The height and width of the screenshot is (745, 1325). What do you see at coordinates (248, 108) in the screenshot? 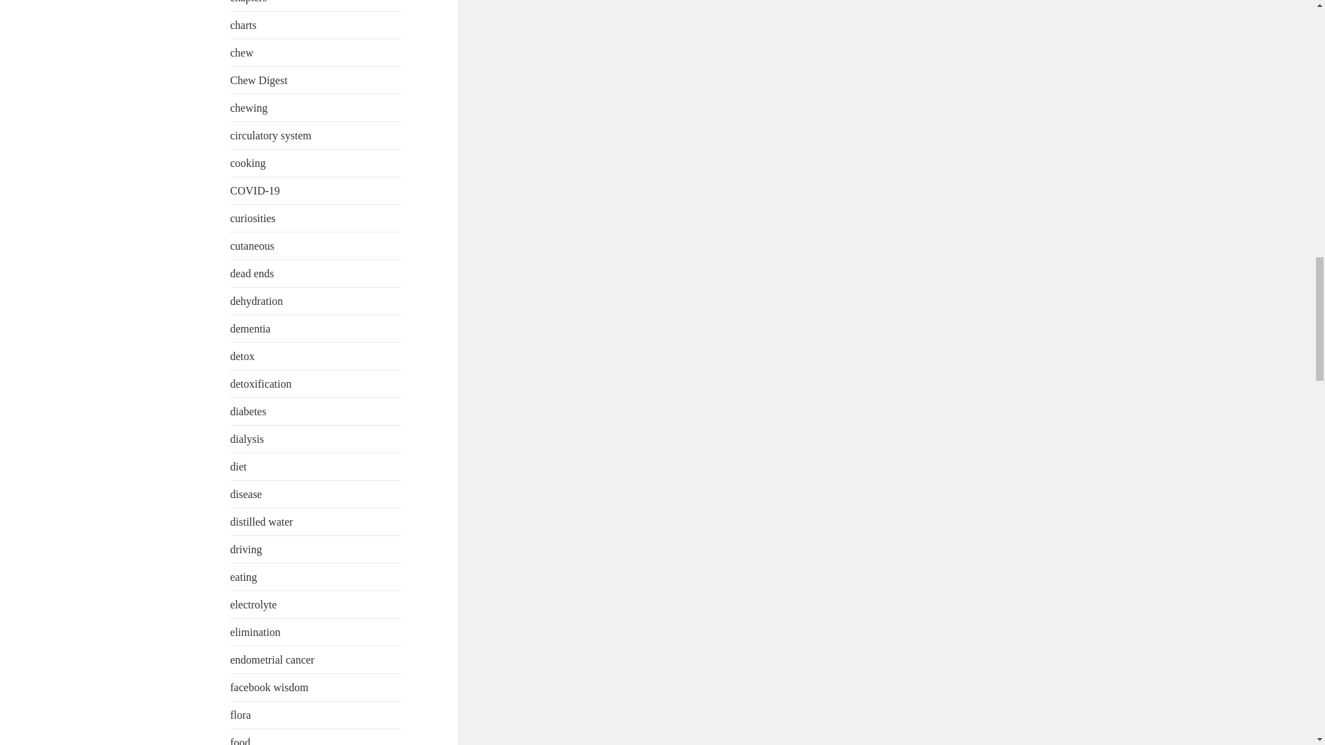
I see `chewing` at bounding box center [248, 108].